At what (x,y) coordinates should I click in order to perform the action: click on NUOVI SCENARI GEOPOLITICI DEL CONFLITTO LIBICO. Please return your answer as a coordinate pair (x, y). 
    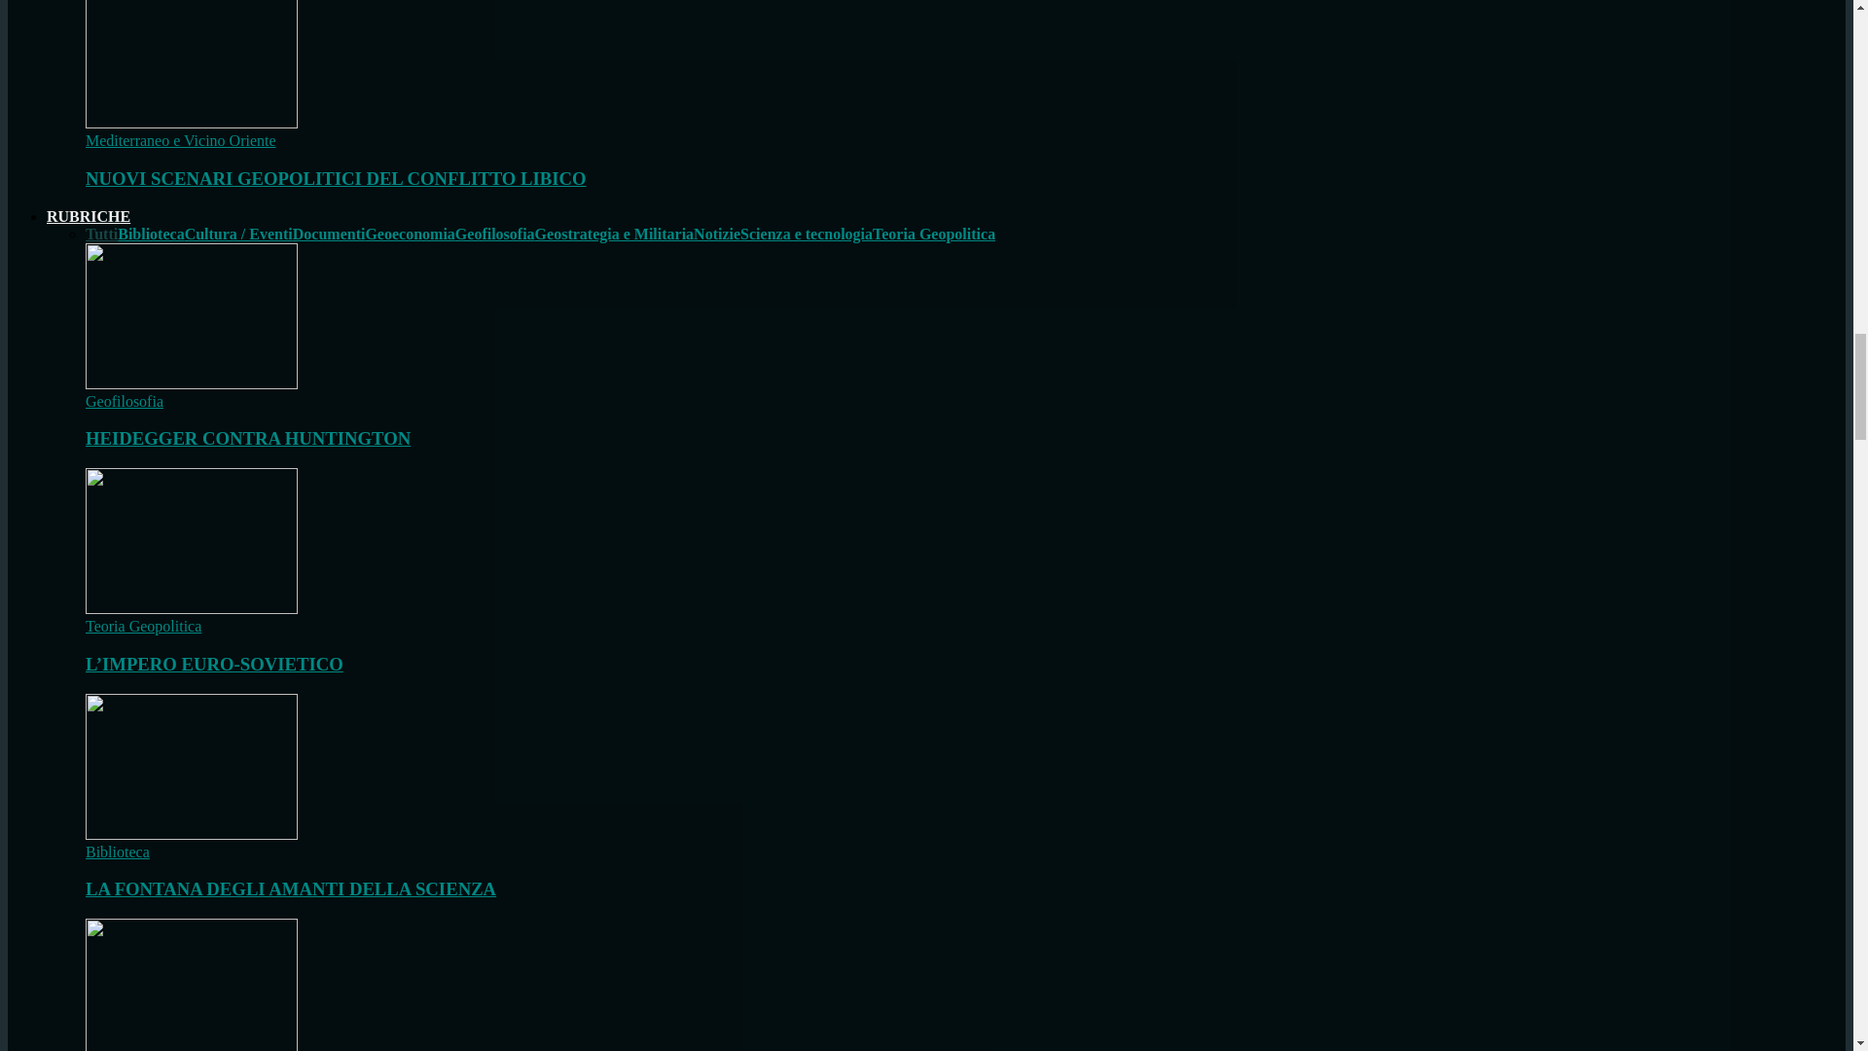
    Looking at the image, I should click on (191, 123).